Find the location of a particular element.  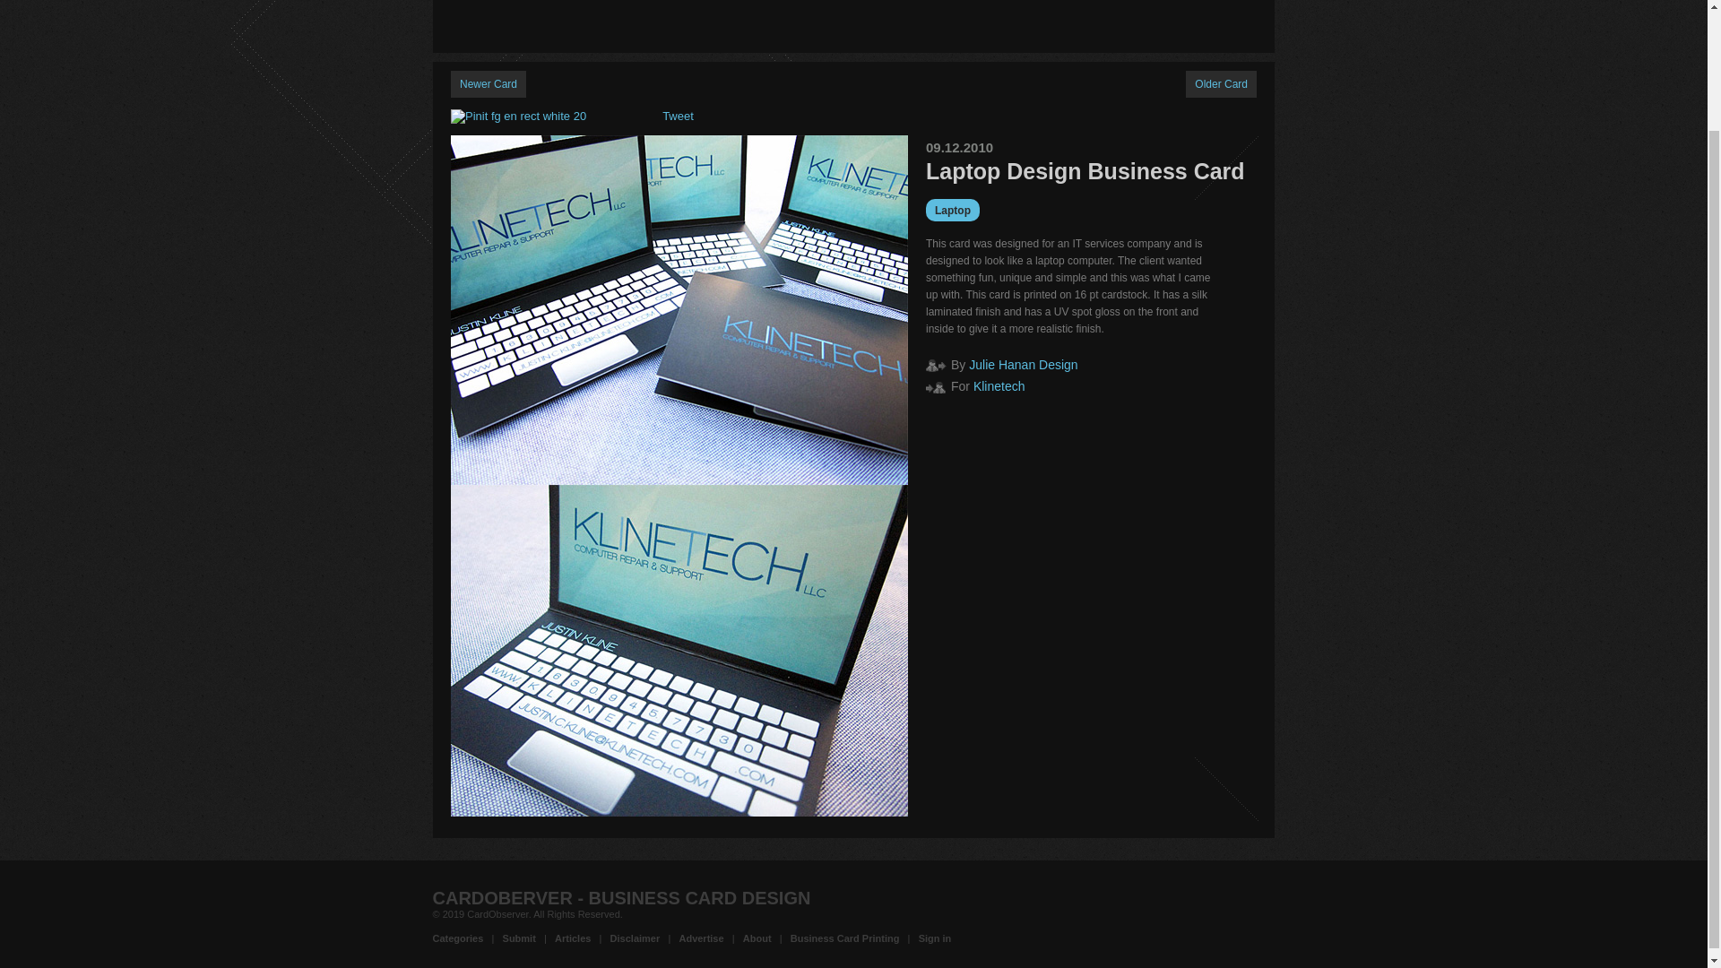

Advertise is located at coordinates (700, 938).